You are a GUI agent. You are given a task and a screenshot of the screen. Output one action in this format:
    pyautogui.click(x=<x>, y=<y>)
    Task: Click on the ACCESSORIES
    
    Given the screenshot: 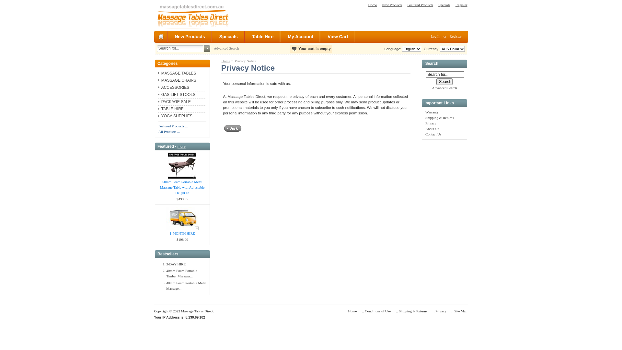 What is the action you would take?
    pyautogui.click(x=174, y=87)
    